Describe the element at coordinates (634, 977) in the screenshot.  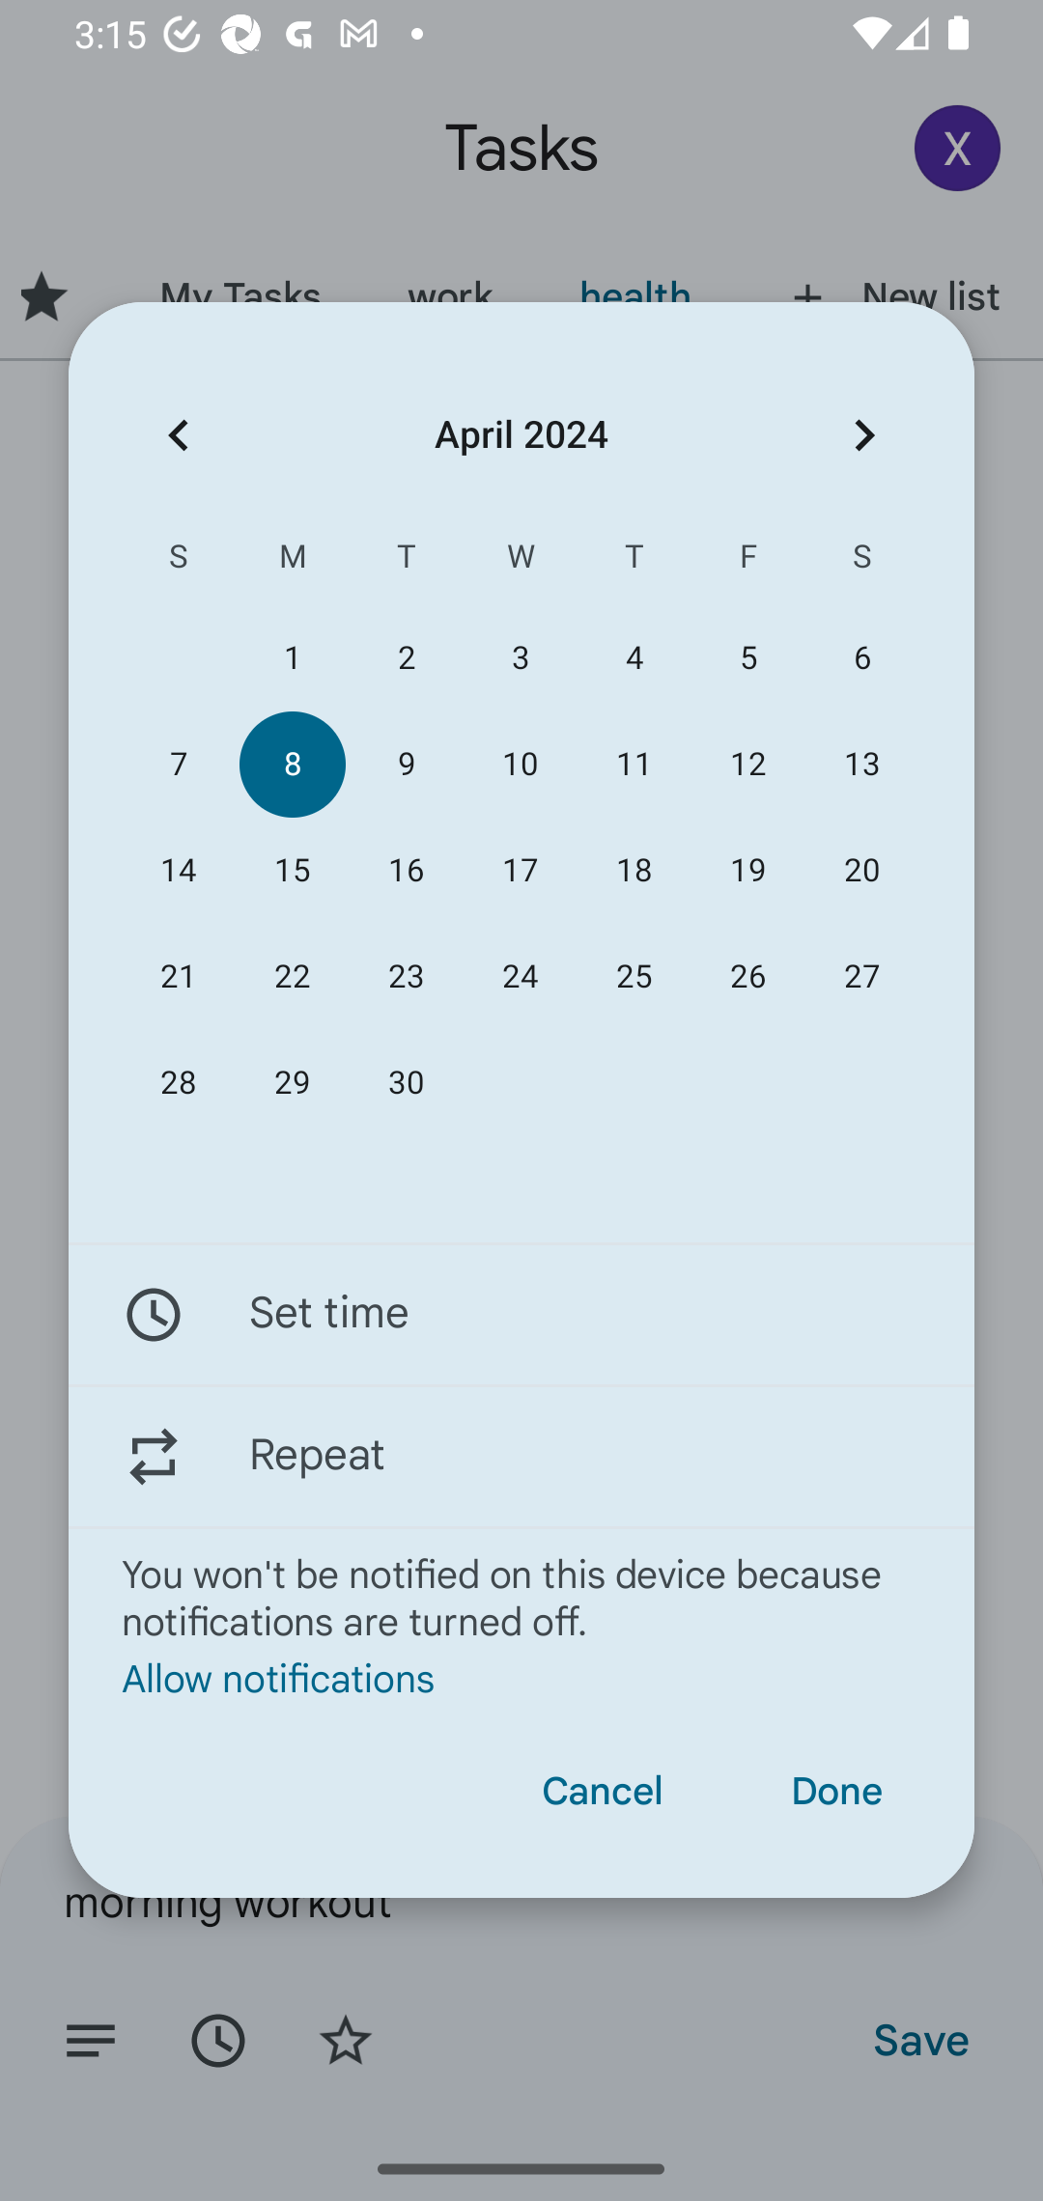
I see `25 25 April 2024` at that location.